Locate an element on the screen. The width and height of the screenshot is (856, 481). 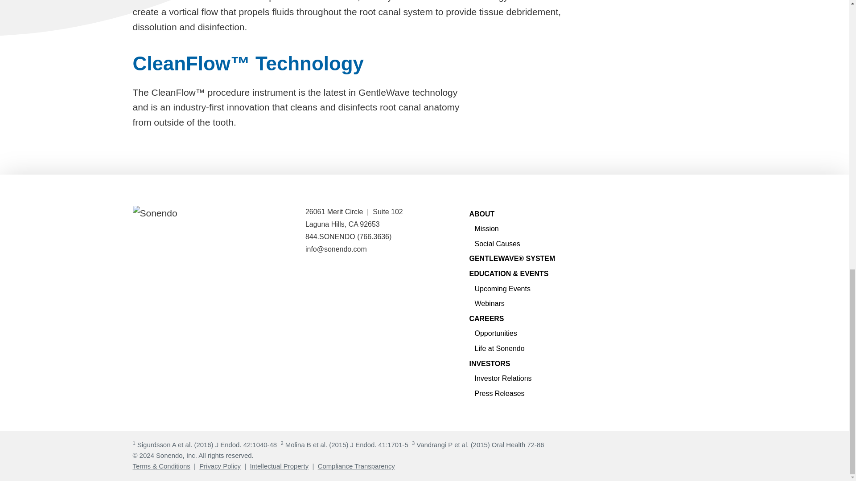
Upcoming Events is located at coordinates (502, 289).